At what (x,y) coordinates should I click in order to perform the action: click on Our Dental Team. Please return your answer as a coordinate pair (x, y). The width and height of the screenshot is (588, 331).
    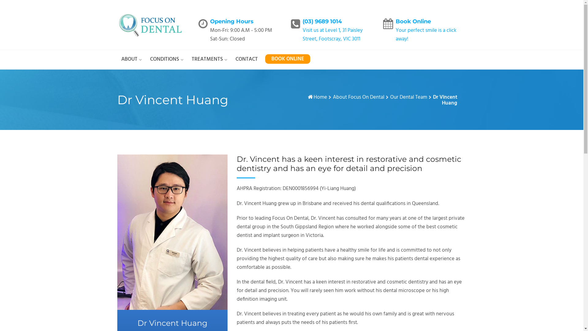
    Looking at the image, I should click on (409, 97).